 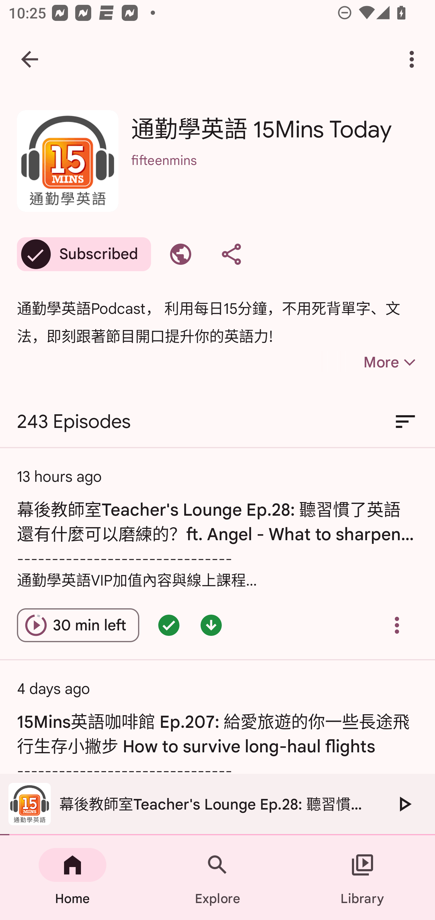 What do you see at coordinates (405, 422) in the screenshot?
I see `Sort` at bounding box center [405, 422].